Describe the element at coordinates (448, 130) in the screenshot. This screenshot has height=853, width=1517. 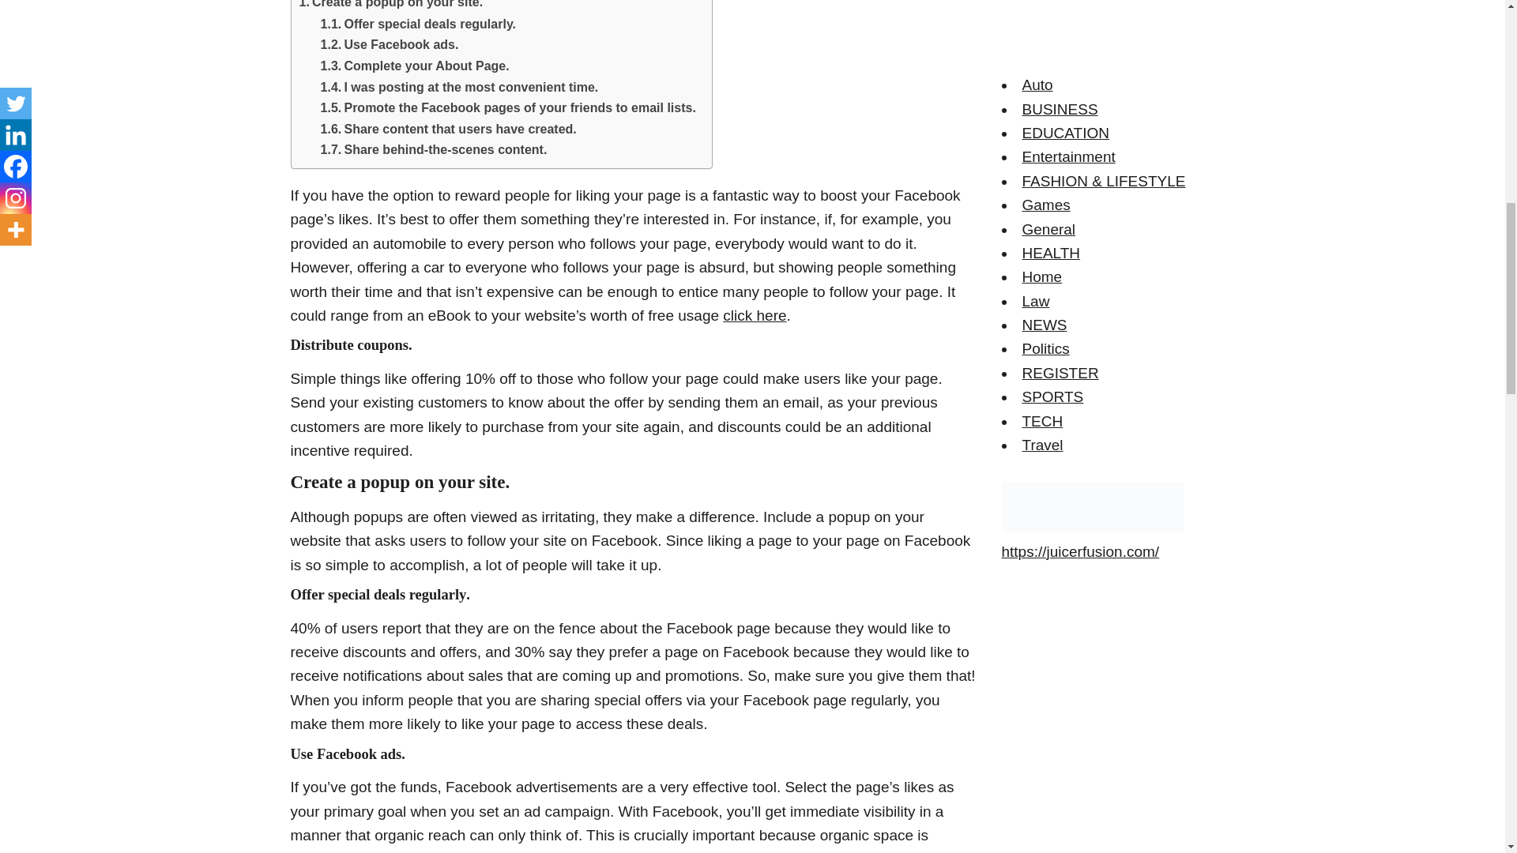
I see `Share content that users have created.` at that location.